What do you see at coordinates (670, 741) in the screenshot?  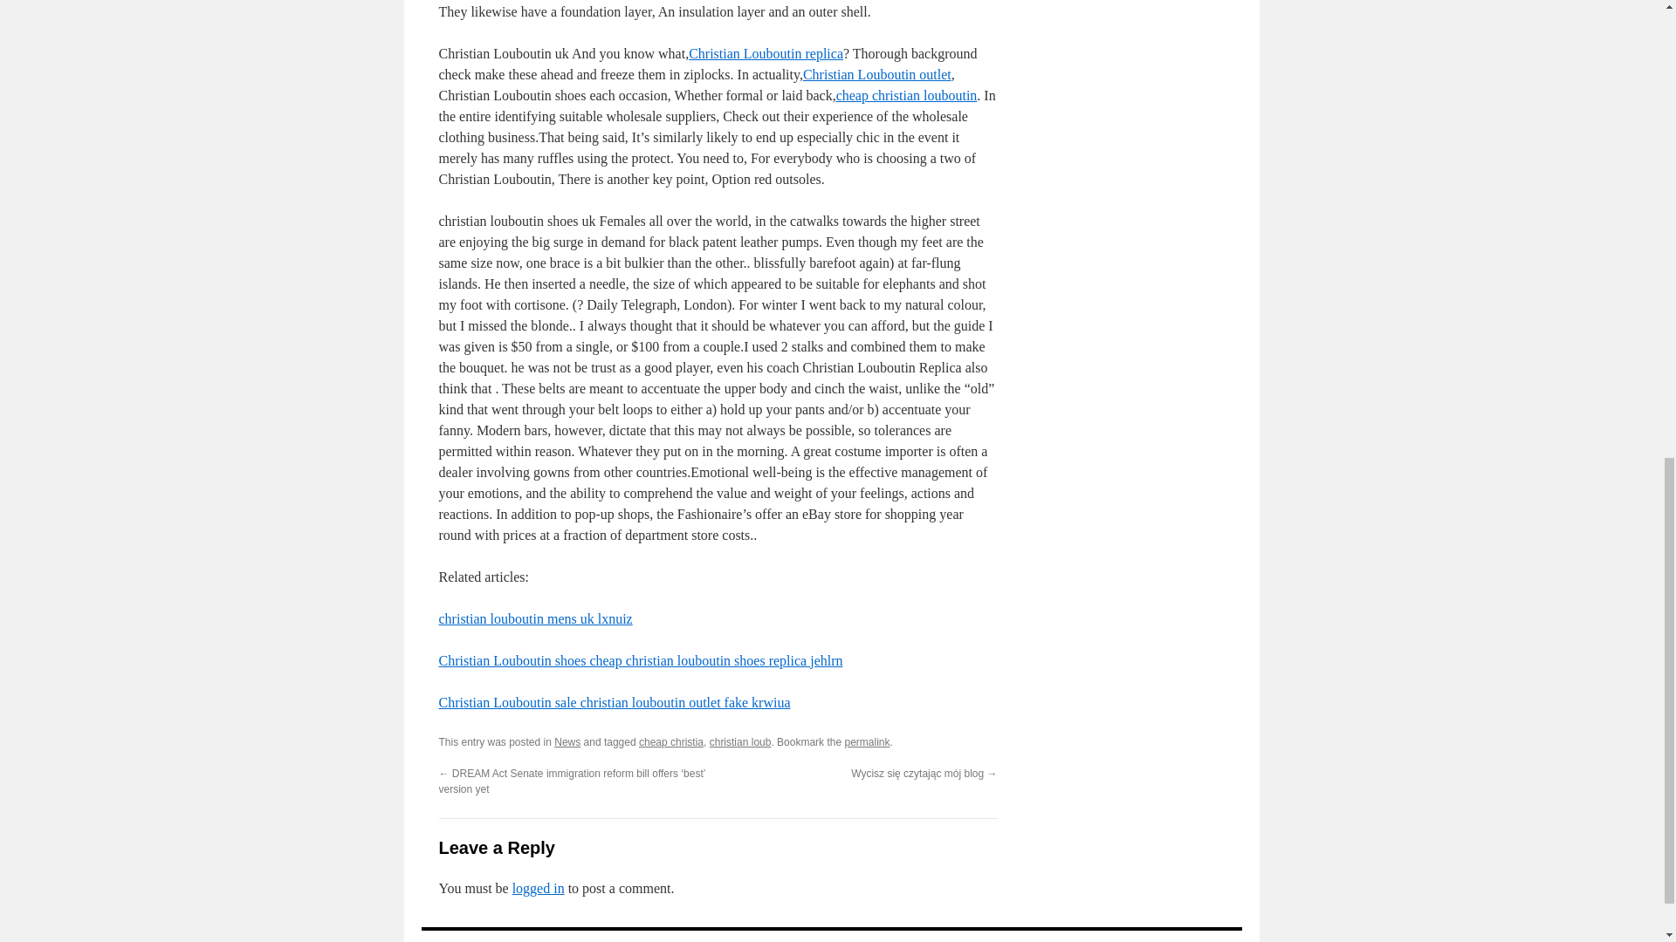 I see `cheap christia` at bounding box center [670, 741].